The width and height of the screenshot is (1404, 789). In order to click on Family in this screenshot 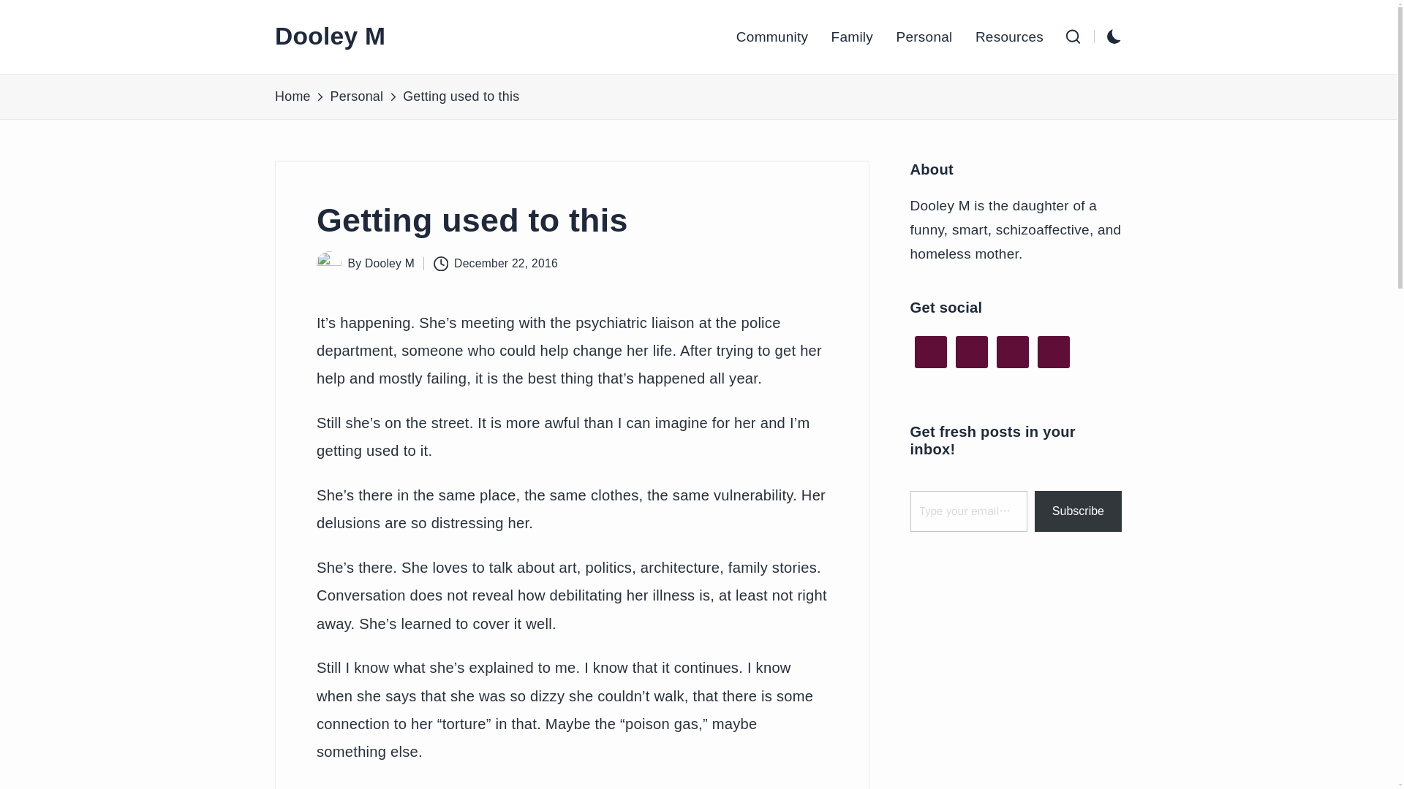, I will do `click(852, 37)`.